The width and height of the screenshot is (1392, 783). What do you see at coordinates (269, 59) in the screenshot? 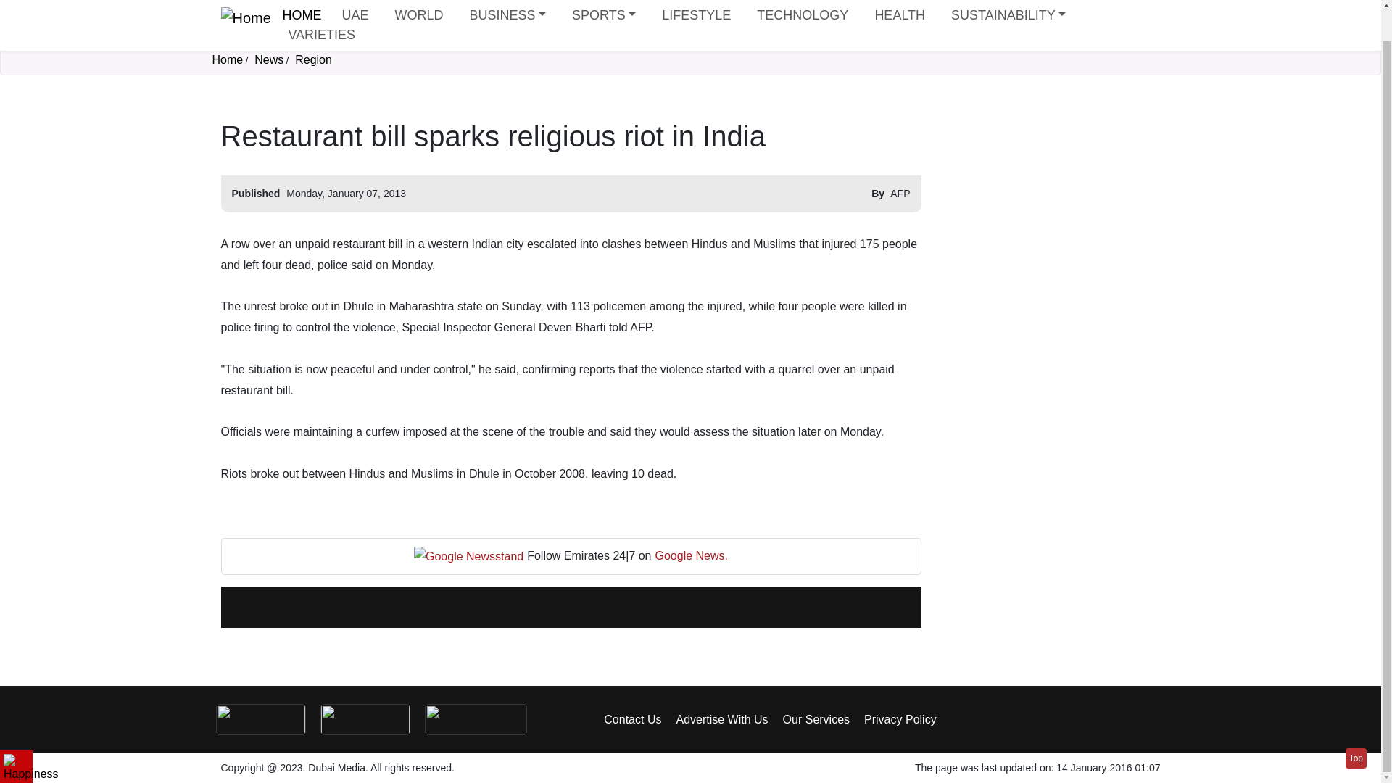
I see `News` at bounding box center [269, 59].